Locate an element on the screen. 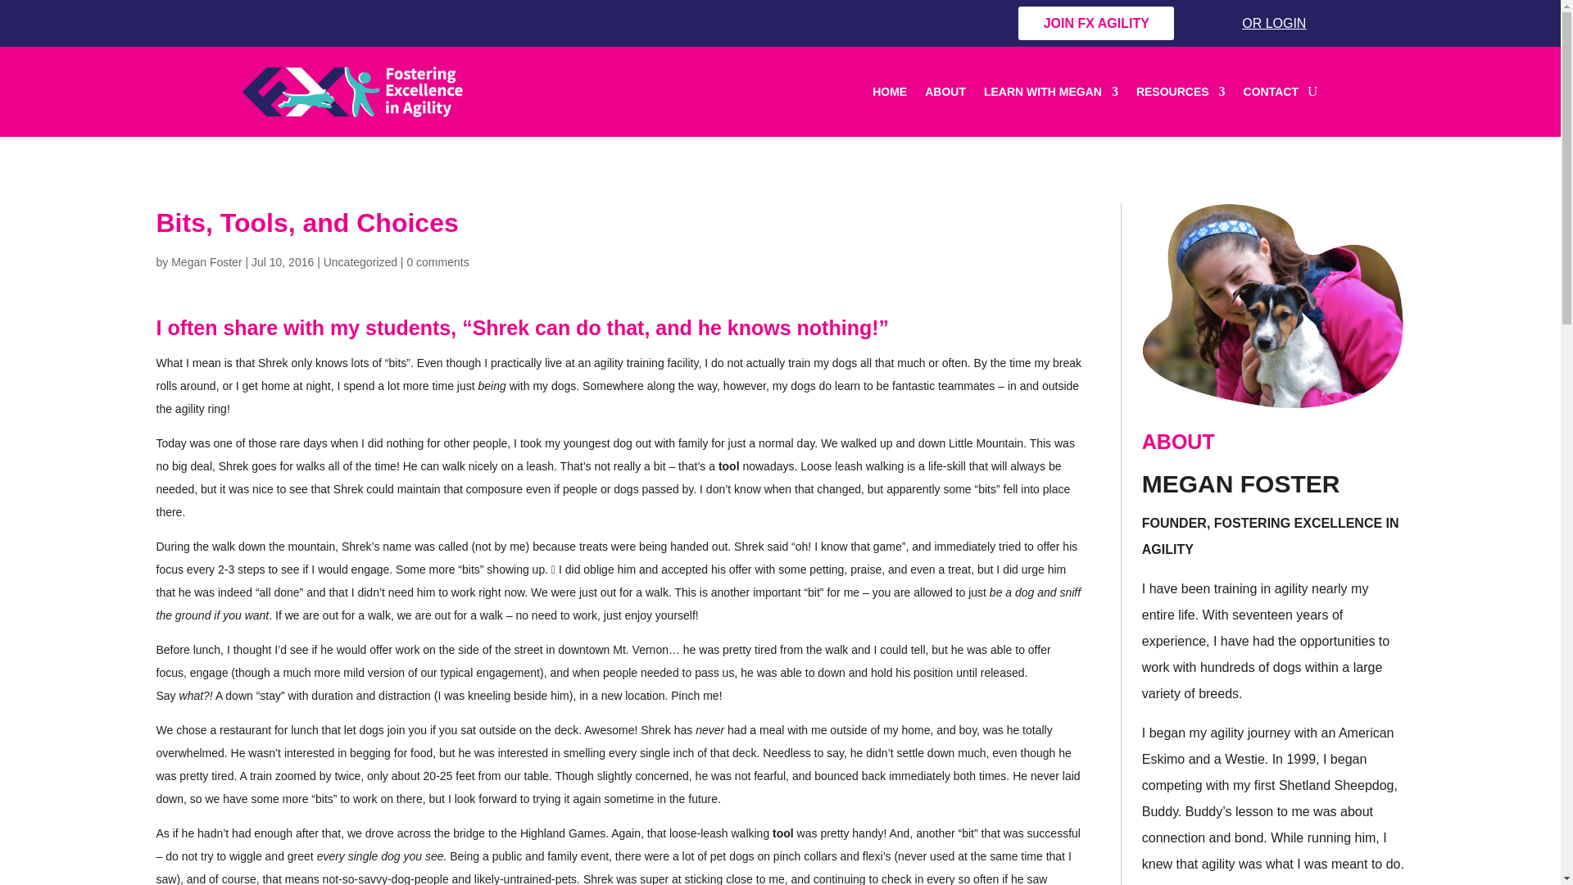  0 comments is located at coordinates (437, 262).